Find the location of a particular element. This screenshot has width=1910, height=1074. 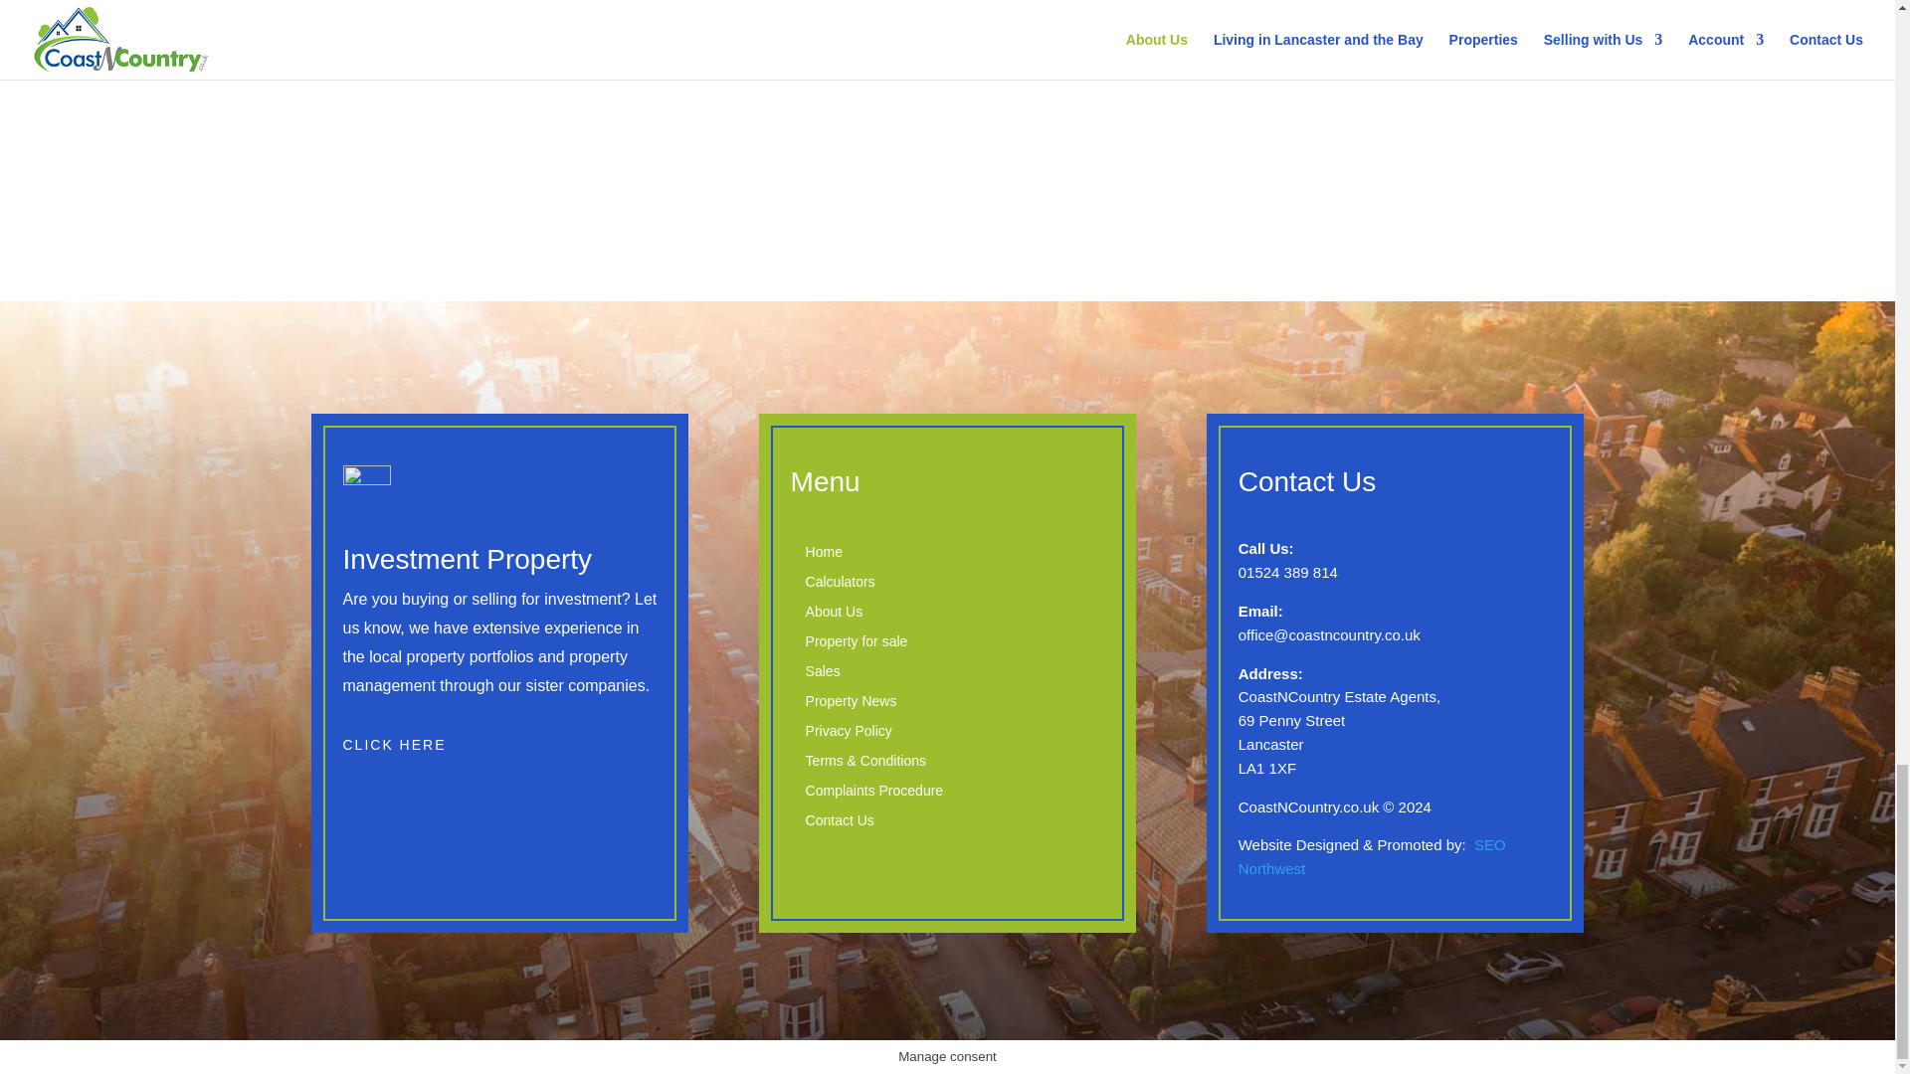

Property for sale is located at coordinates (856, 644).